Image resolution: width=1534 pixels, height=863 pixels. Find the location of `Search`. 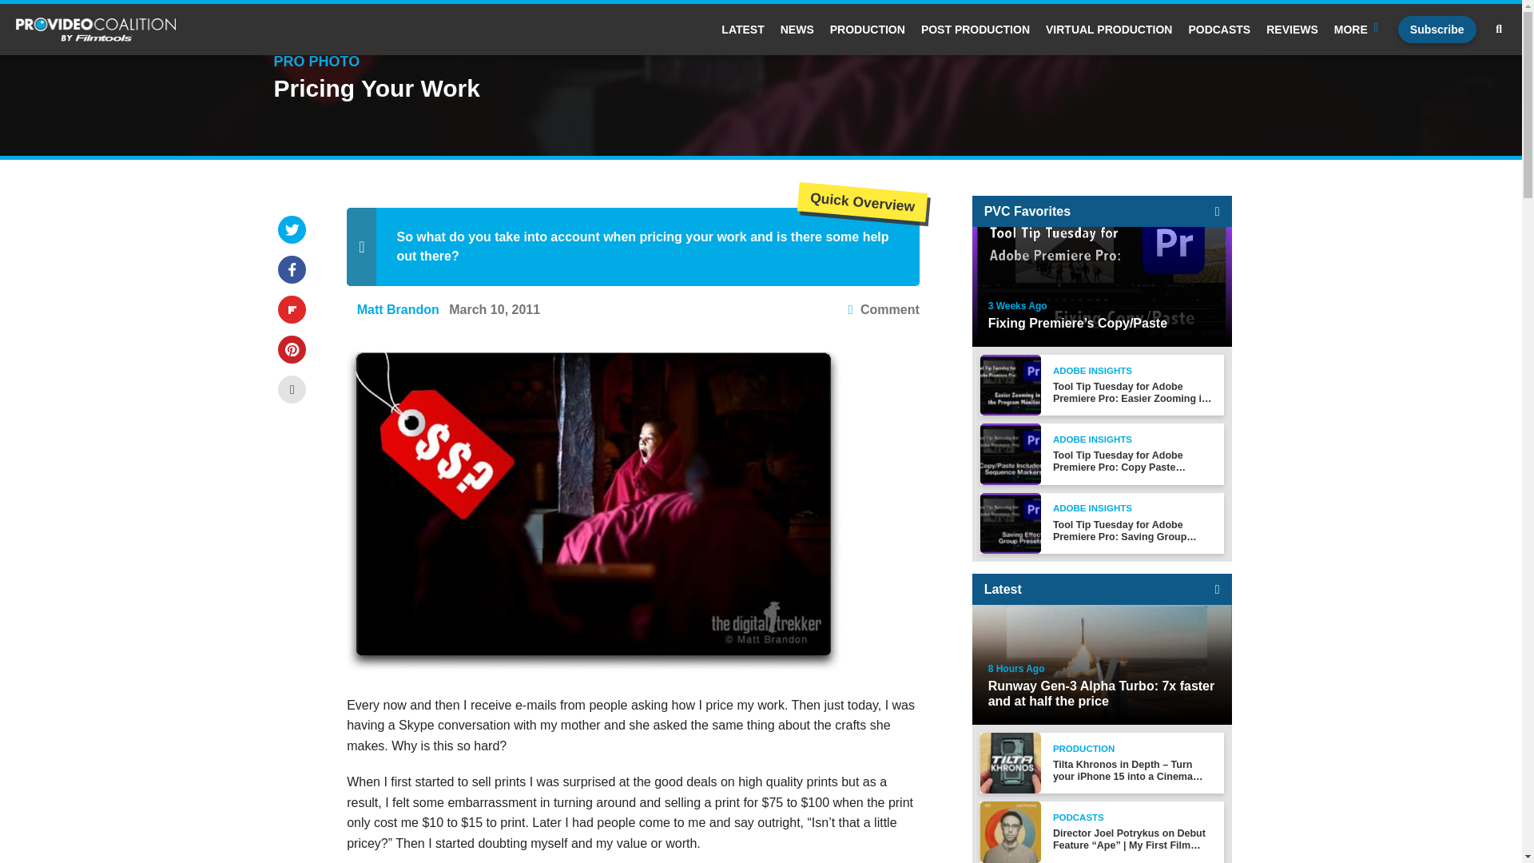

Search is located at coordinates (1499, 30).